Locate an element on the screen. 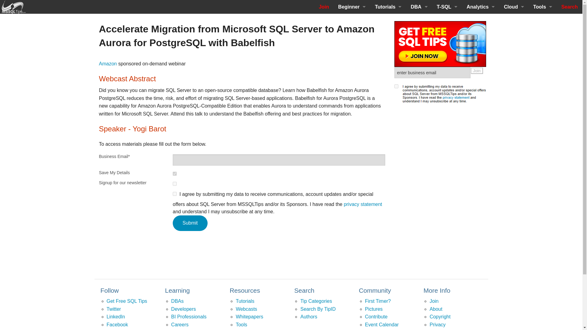 The height and width of the screenshot is (330, 587). Tutorials is located at coordinates (388, 7).